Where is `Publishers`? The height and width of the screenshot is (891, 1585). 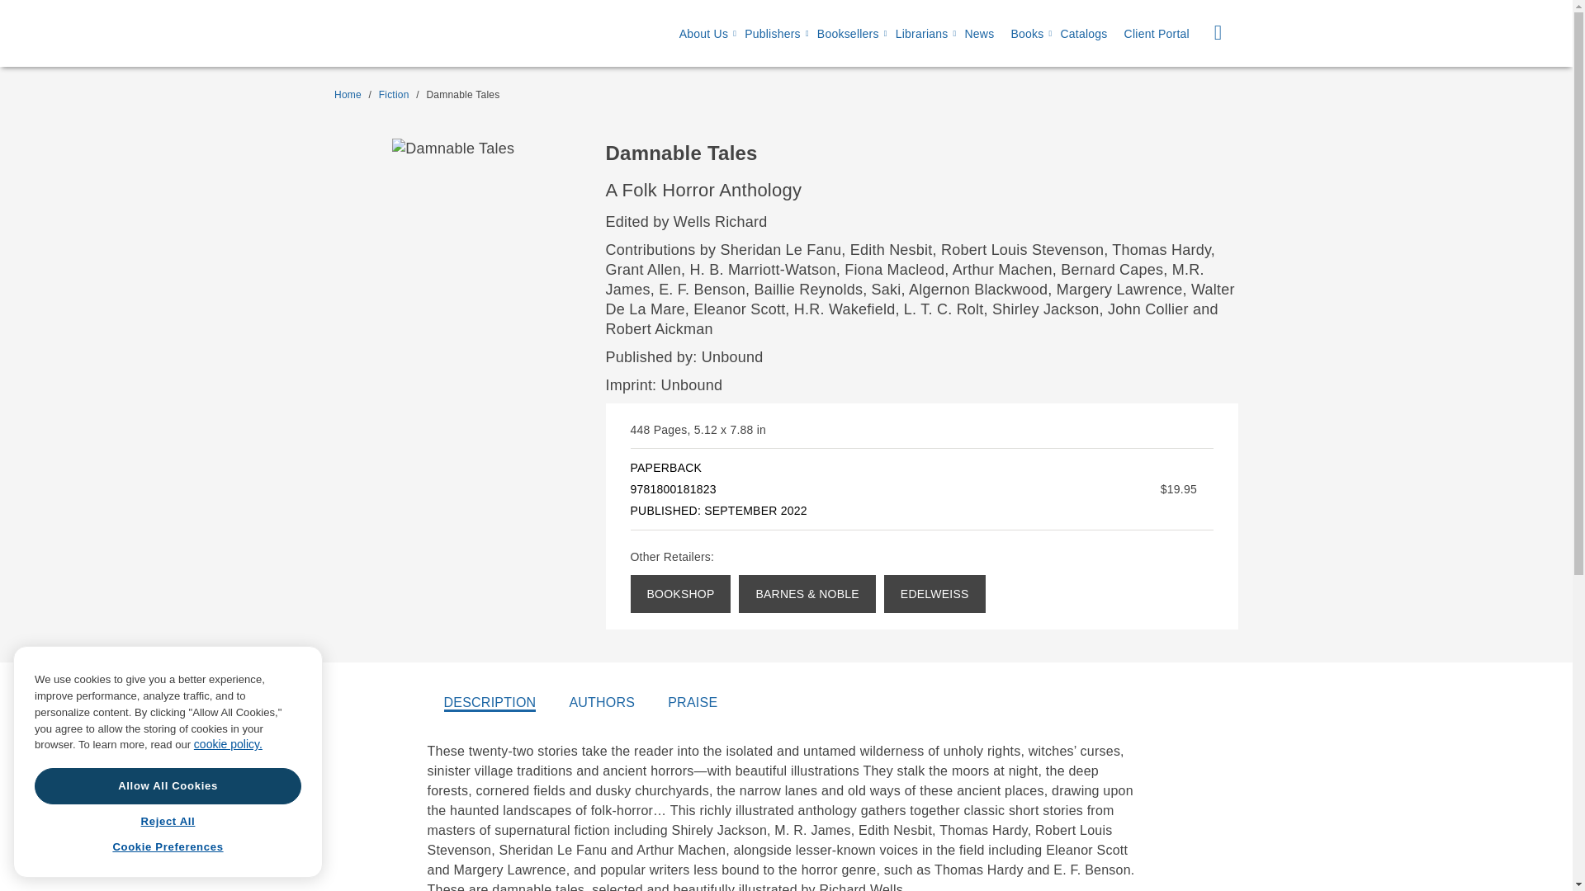 Publishers is located at coordinates (773, 34).